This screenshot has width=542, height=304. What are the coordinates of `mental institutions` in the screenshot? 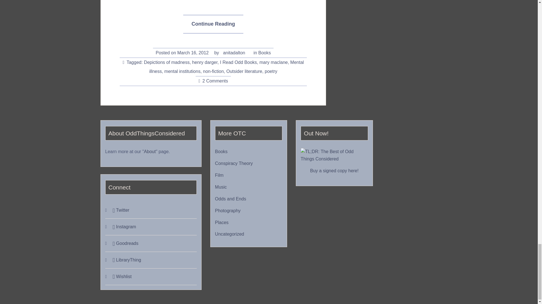 It's located at (182, 71).